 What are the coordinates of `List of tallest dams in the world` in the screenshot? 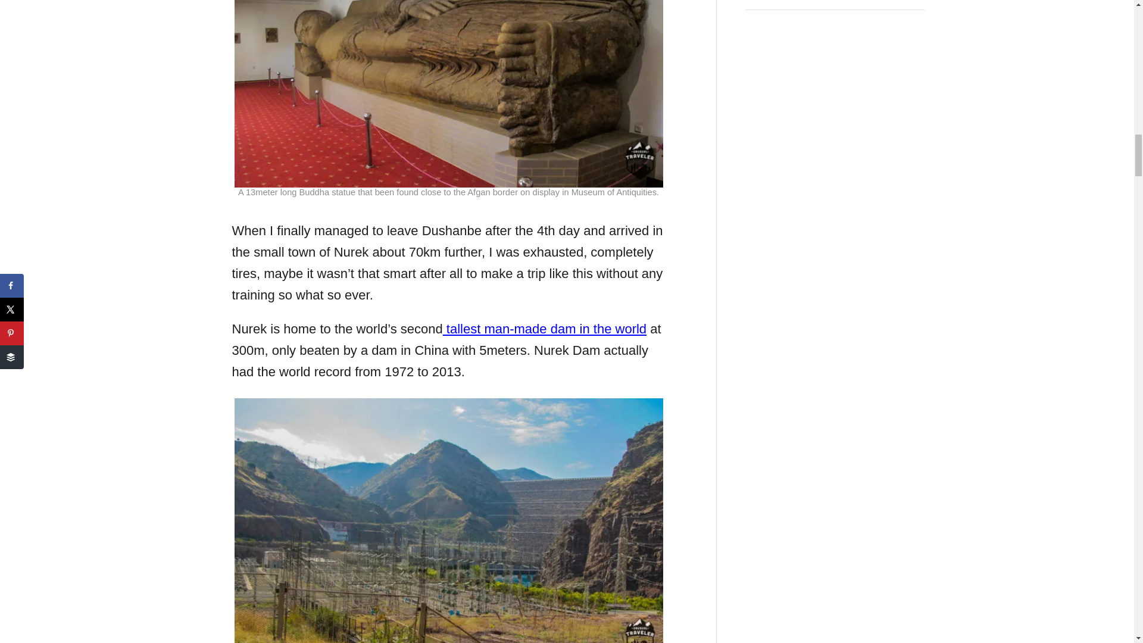 It's located at (545, 329).